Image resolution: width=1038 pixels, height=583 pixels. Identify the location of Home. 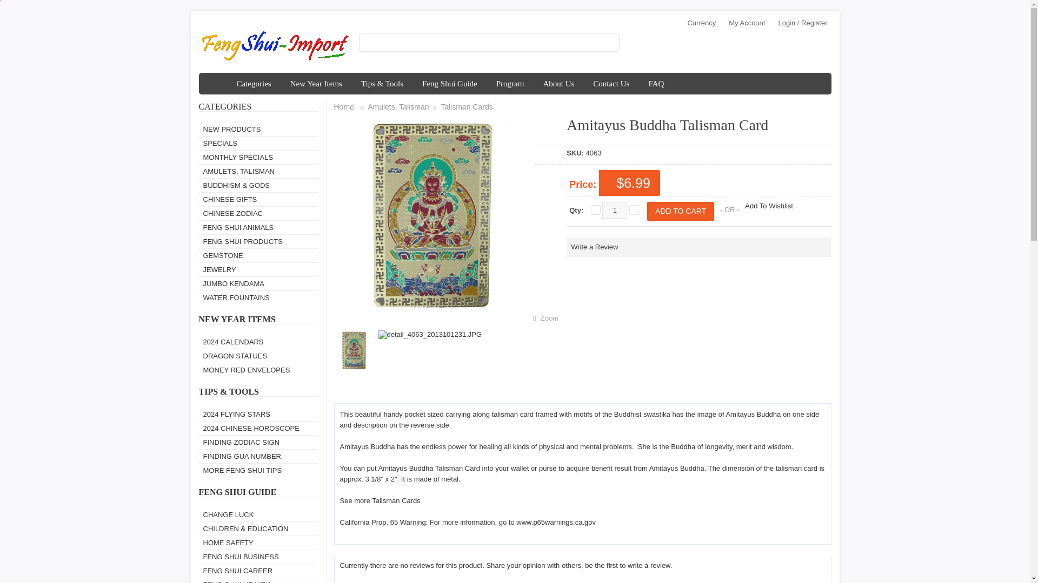
(215, 83).